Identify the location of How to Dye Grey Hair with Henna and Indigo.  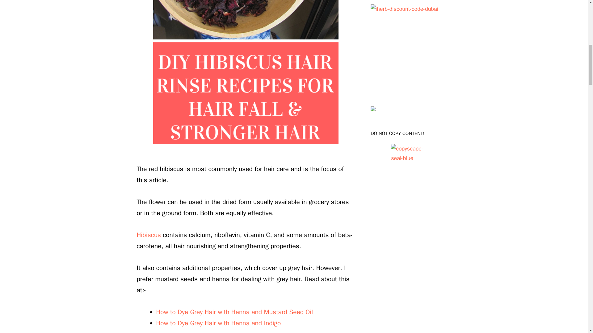
(219, 323).